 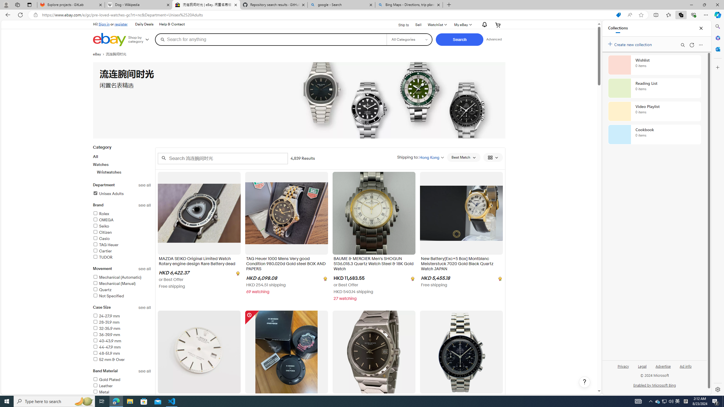 What do you see at coordinates (122, 232) in the screenshot?
I see `Citizen` at bounding box center [122, 232].